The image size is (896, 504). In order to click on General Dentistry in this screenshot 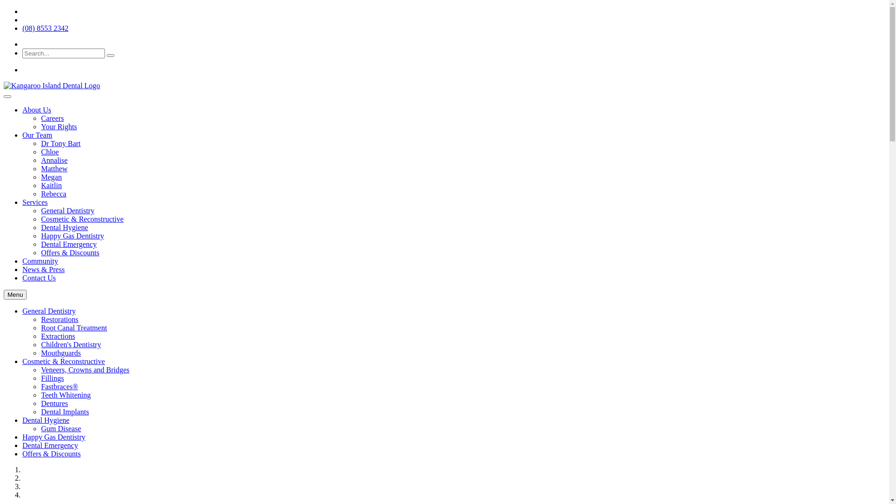, I will do `click(68, 211)`.